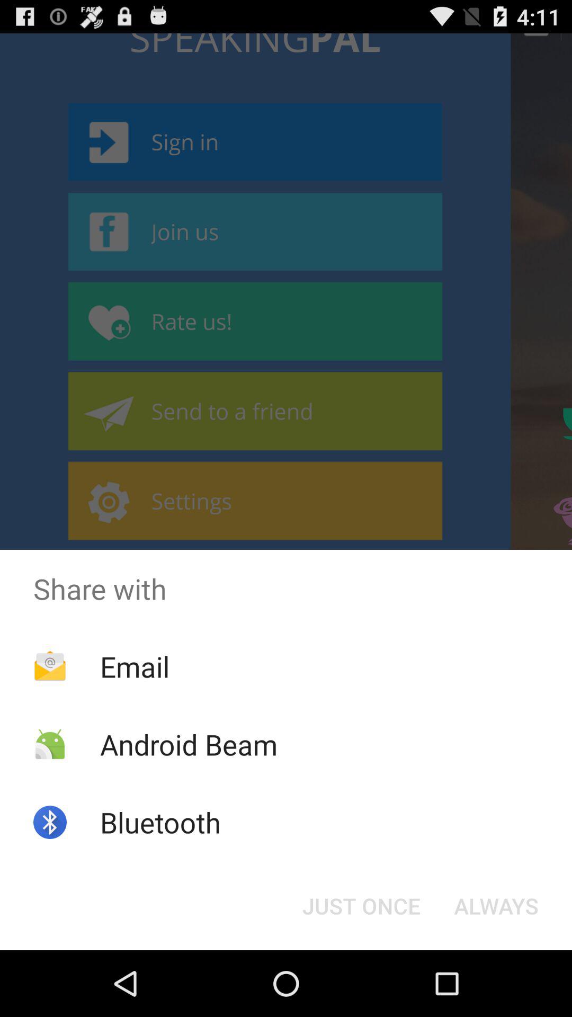 The width and height of the screenshot is (572, 1017). What do you see at coordinates (135, 666) in the screenshot?
I see `scroll until email app` at bounding box center [135, 666].